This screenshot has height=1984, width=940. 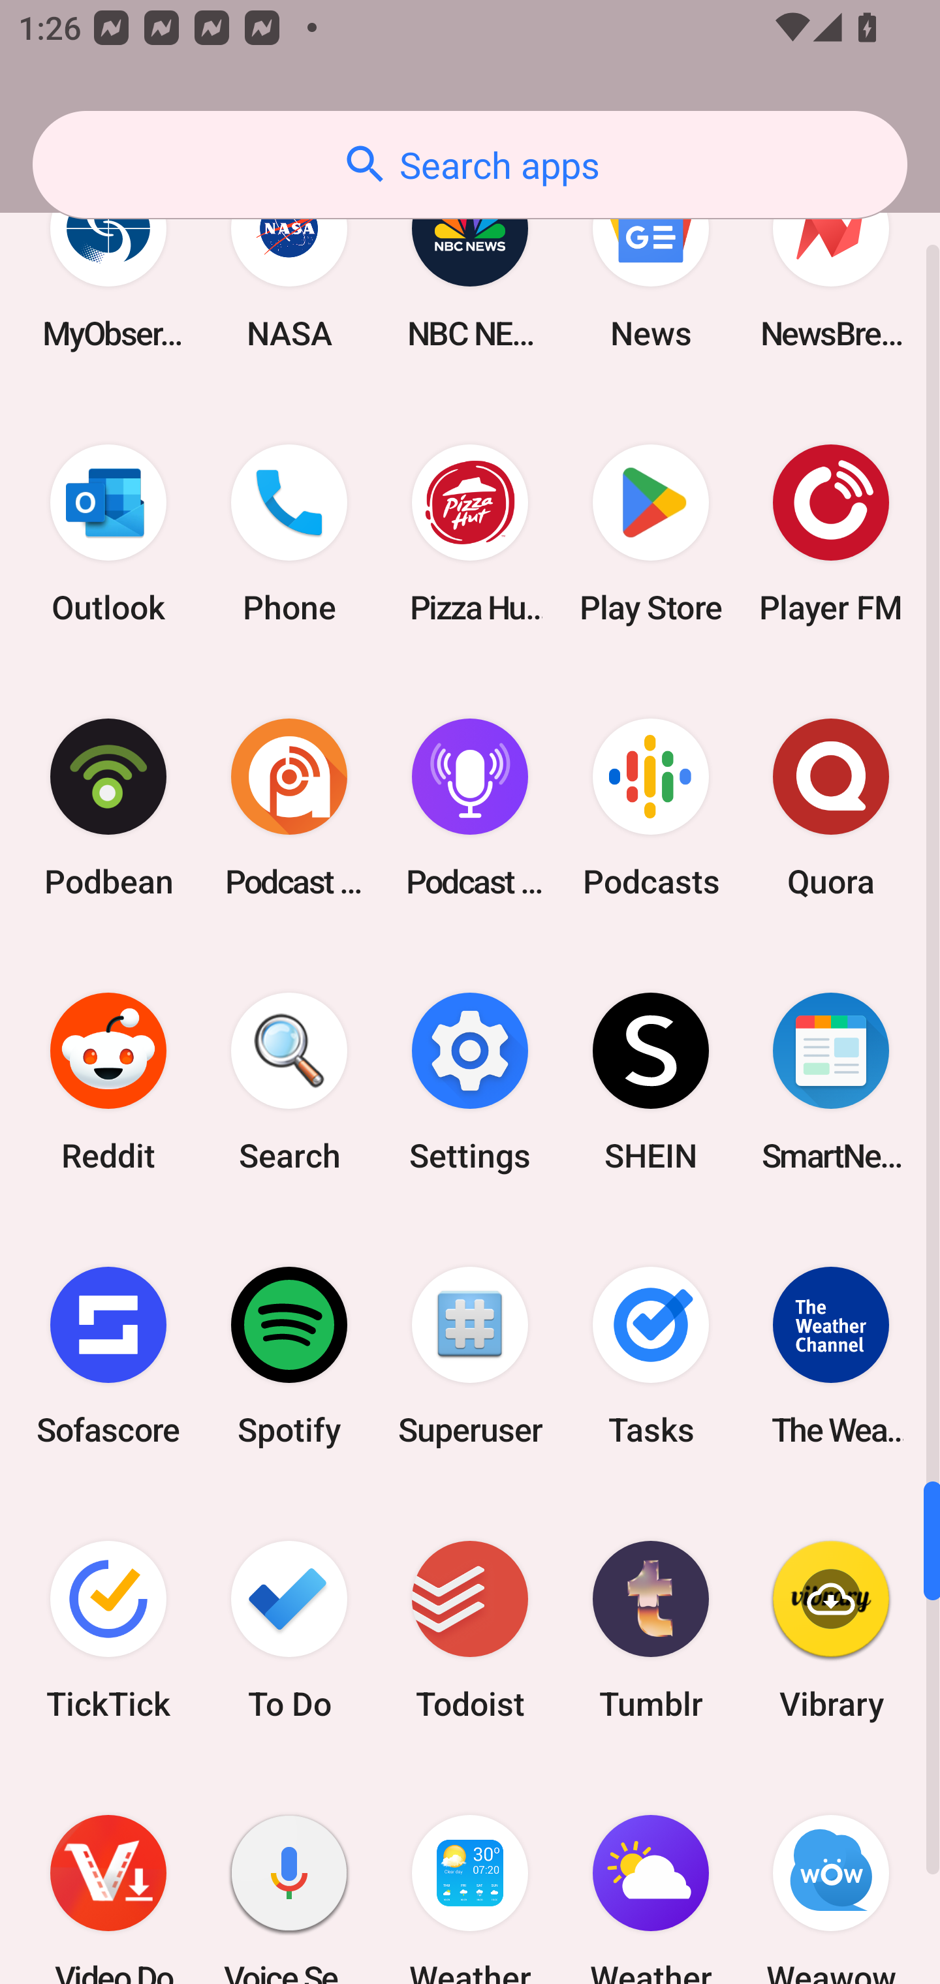 What do you see at coordinates (831, 534) in the screenshot?
I see `Player FM` at bounding box center [831, 534].